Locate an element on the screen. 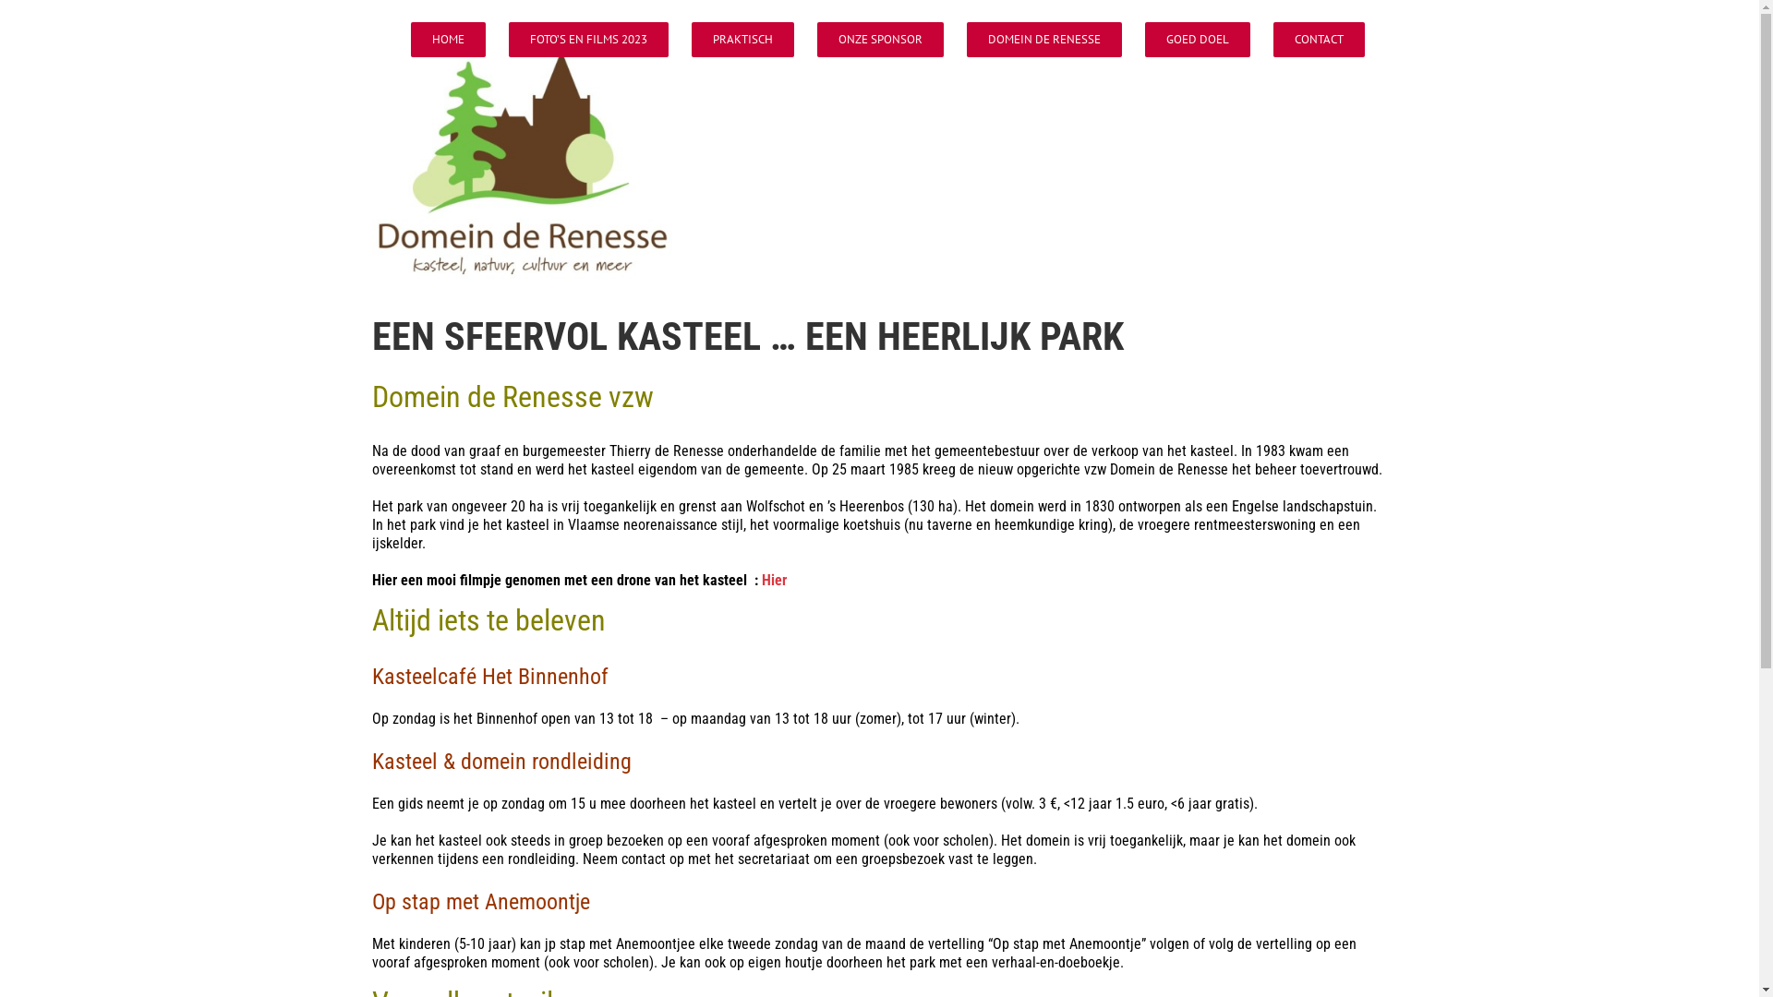 The image size is (1773, 997). HOME is located at coordinates (447, 40).